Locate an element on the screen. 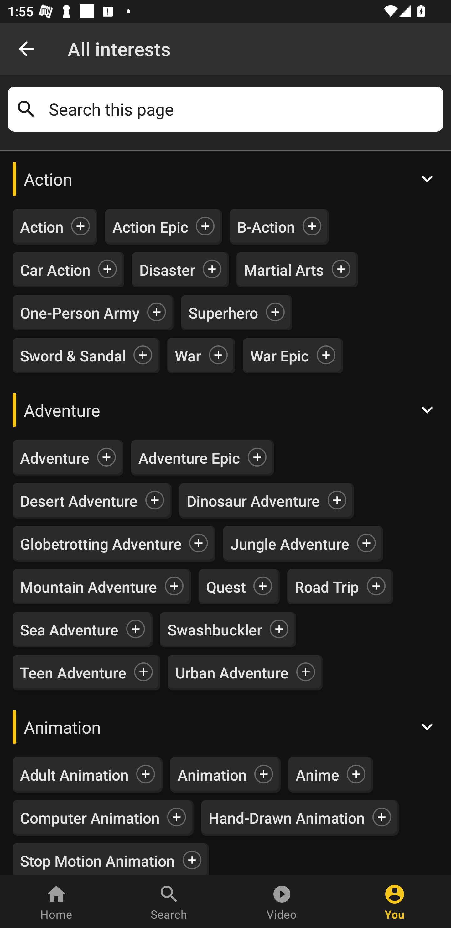  Mountain Adventure is located at coordinates (88, 586).